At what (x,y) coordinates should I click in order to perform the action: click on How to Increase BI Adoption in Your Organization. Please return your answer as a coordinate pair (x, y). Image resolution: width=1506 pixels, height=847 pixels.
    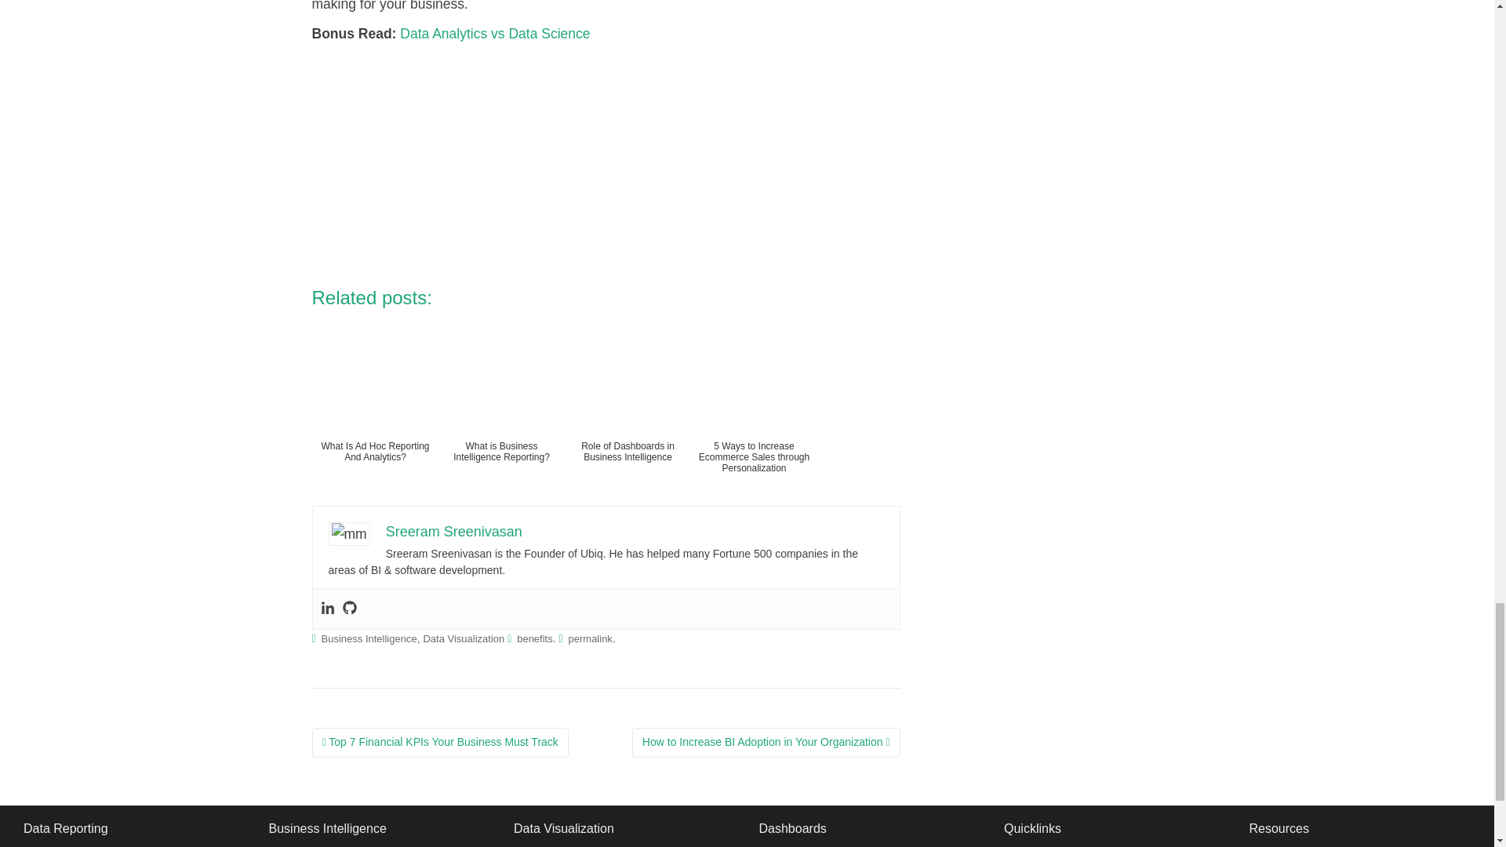
    Looking at the image, I should click on (766, 742).